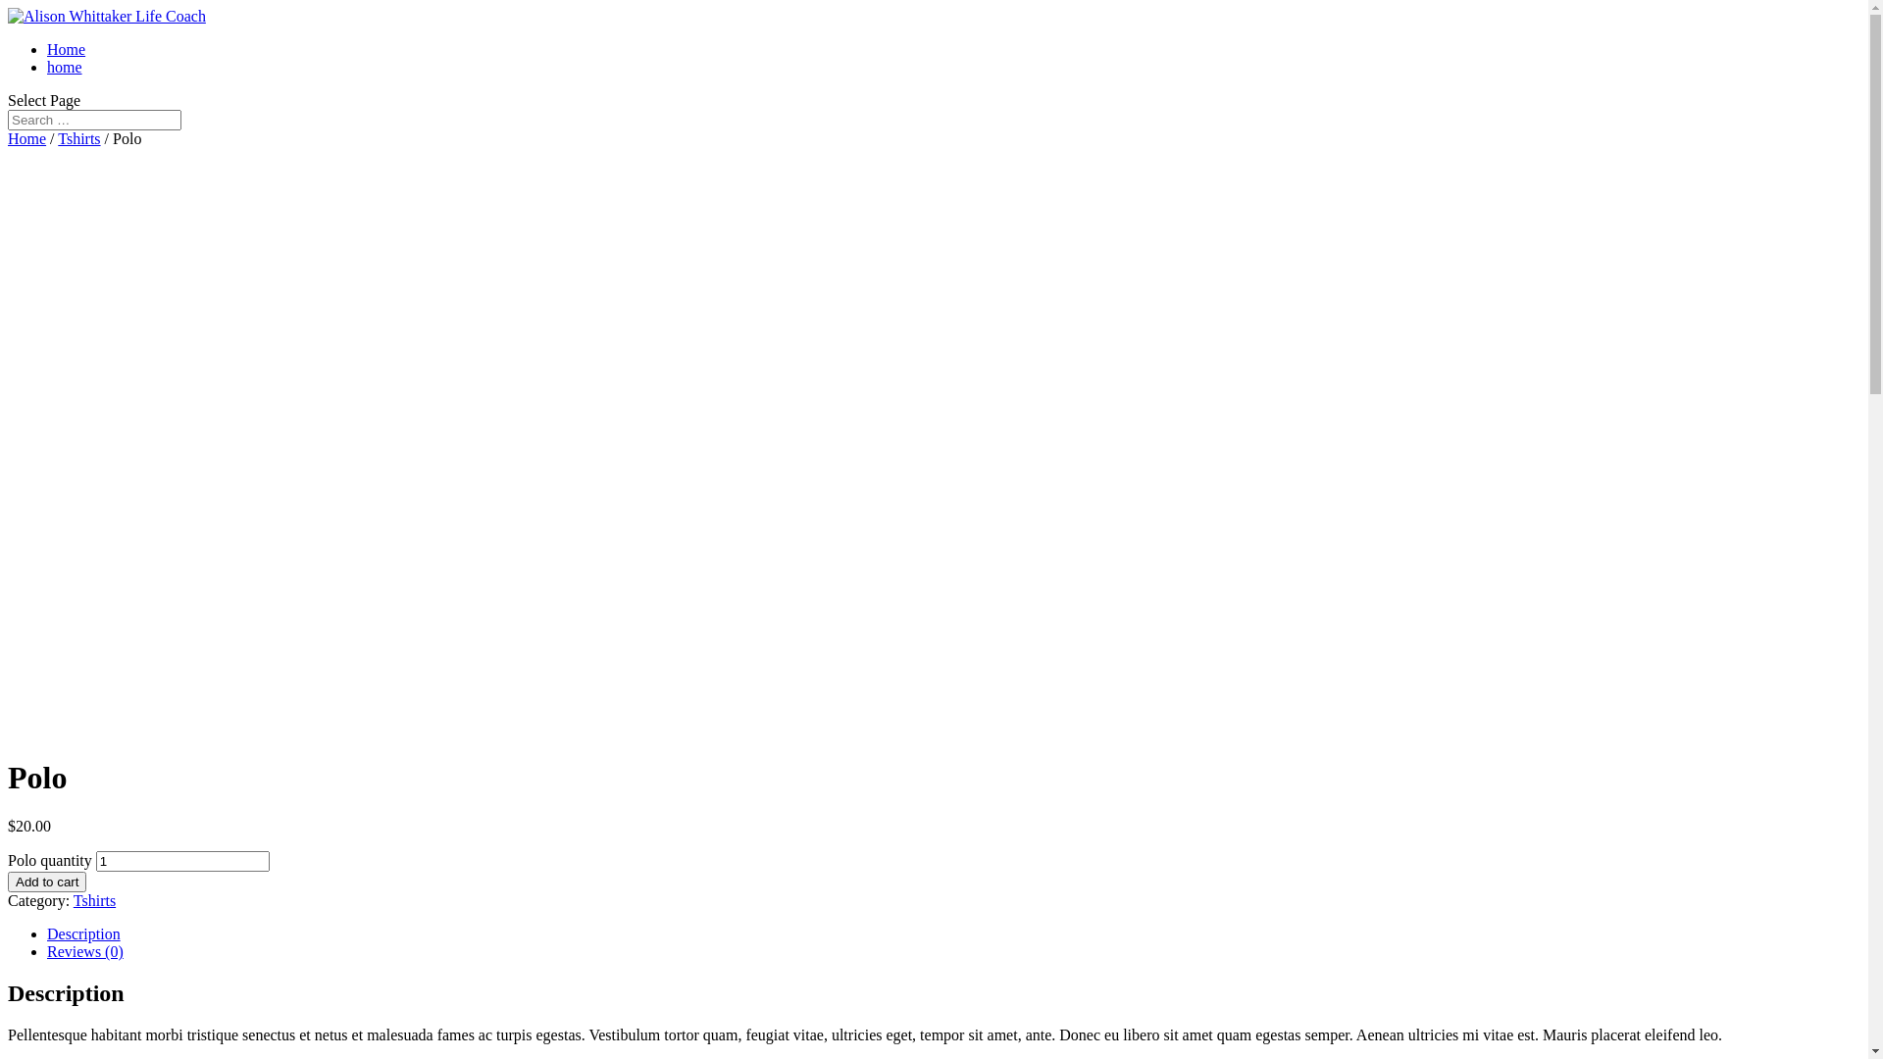  Describe the element at coordinates (94, 120) in the screenshot. I see `Search for:` at that location.